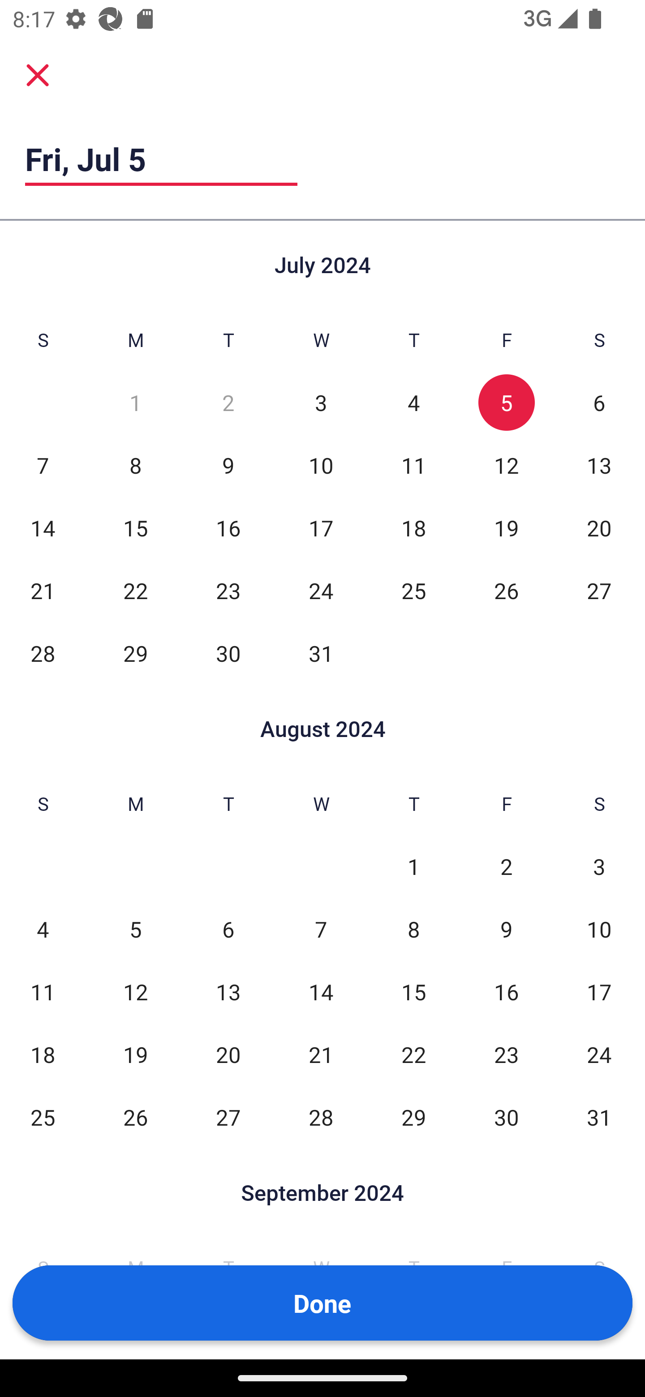  What do you see at coordinates (506, 1054) in the screenshot?
I see `23 Fri, Aug 23, Not Selected` at bounding box center [506, 1054].